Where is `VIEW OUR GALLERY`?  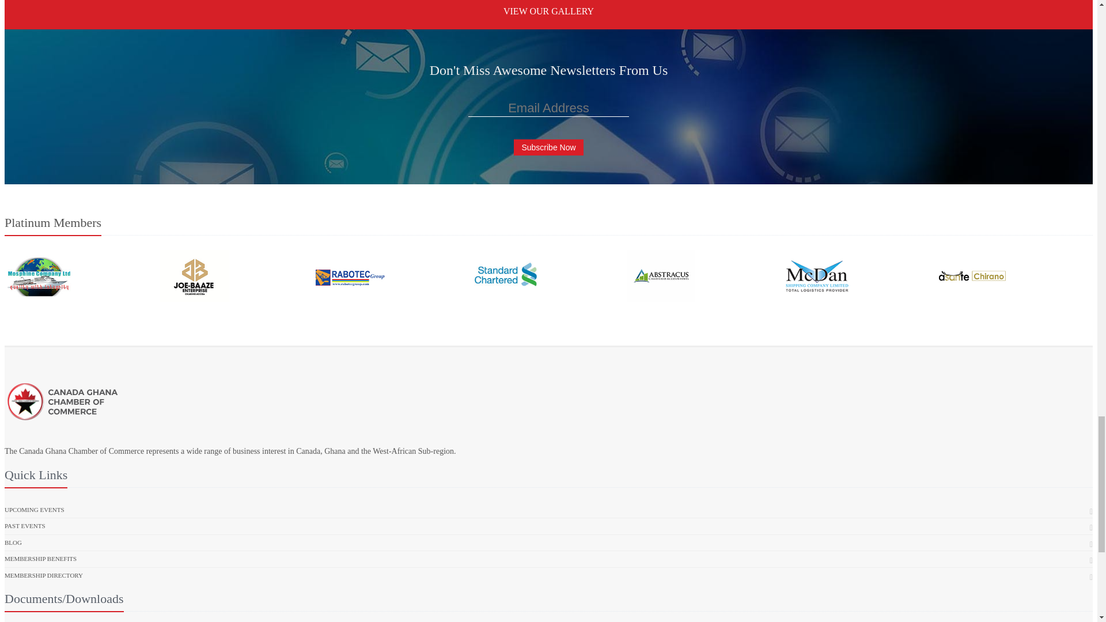 VIEW OUR GALLERY is located at coordinates (548, 11).